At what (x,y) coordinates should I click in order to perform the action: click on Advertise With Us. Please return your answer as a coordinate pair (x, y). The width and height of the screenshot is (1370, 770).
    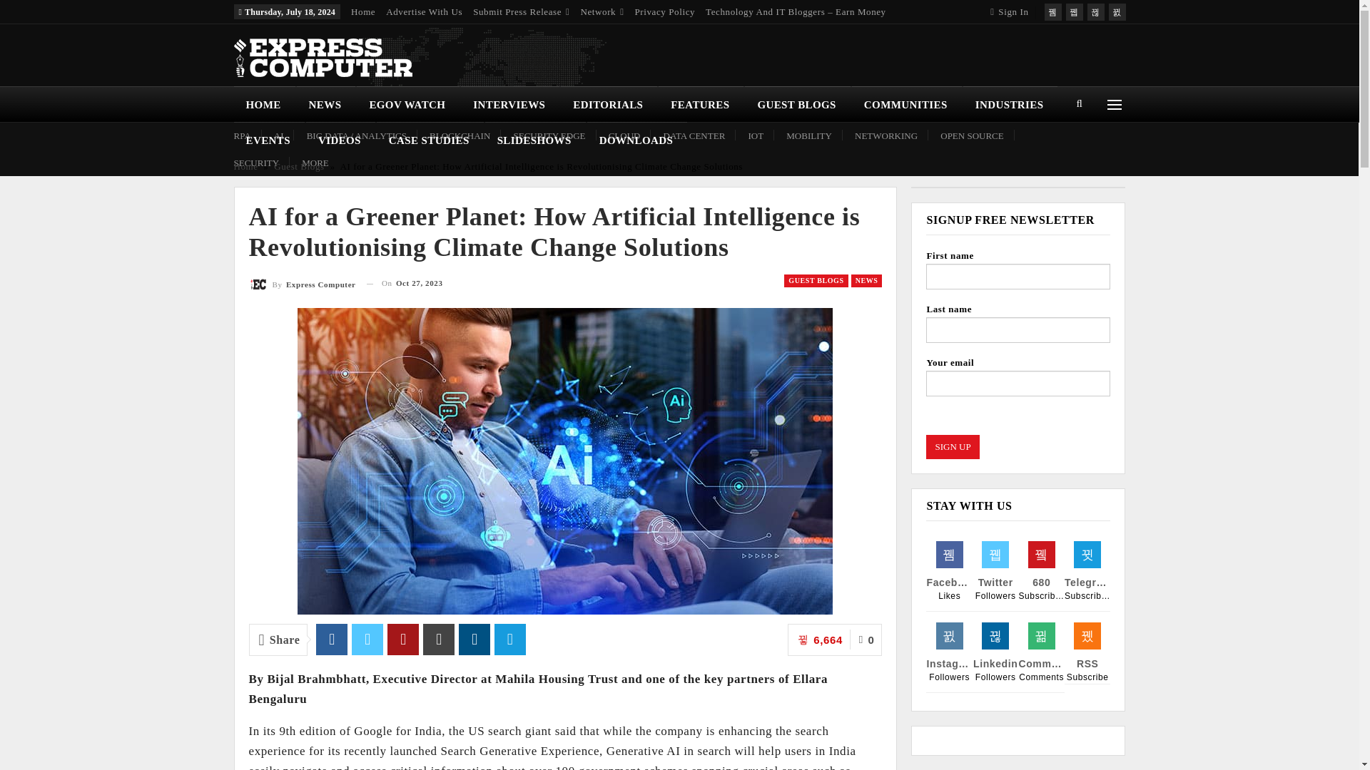
    Looking at the image, I should click on (424, 11).